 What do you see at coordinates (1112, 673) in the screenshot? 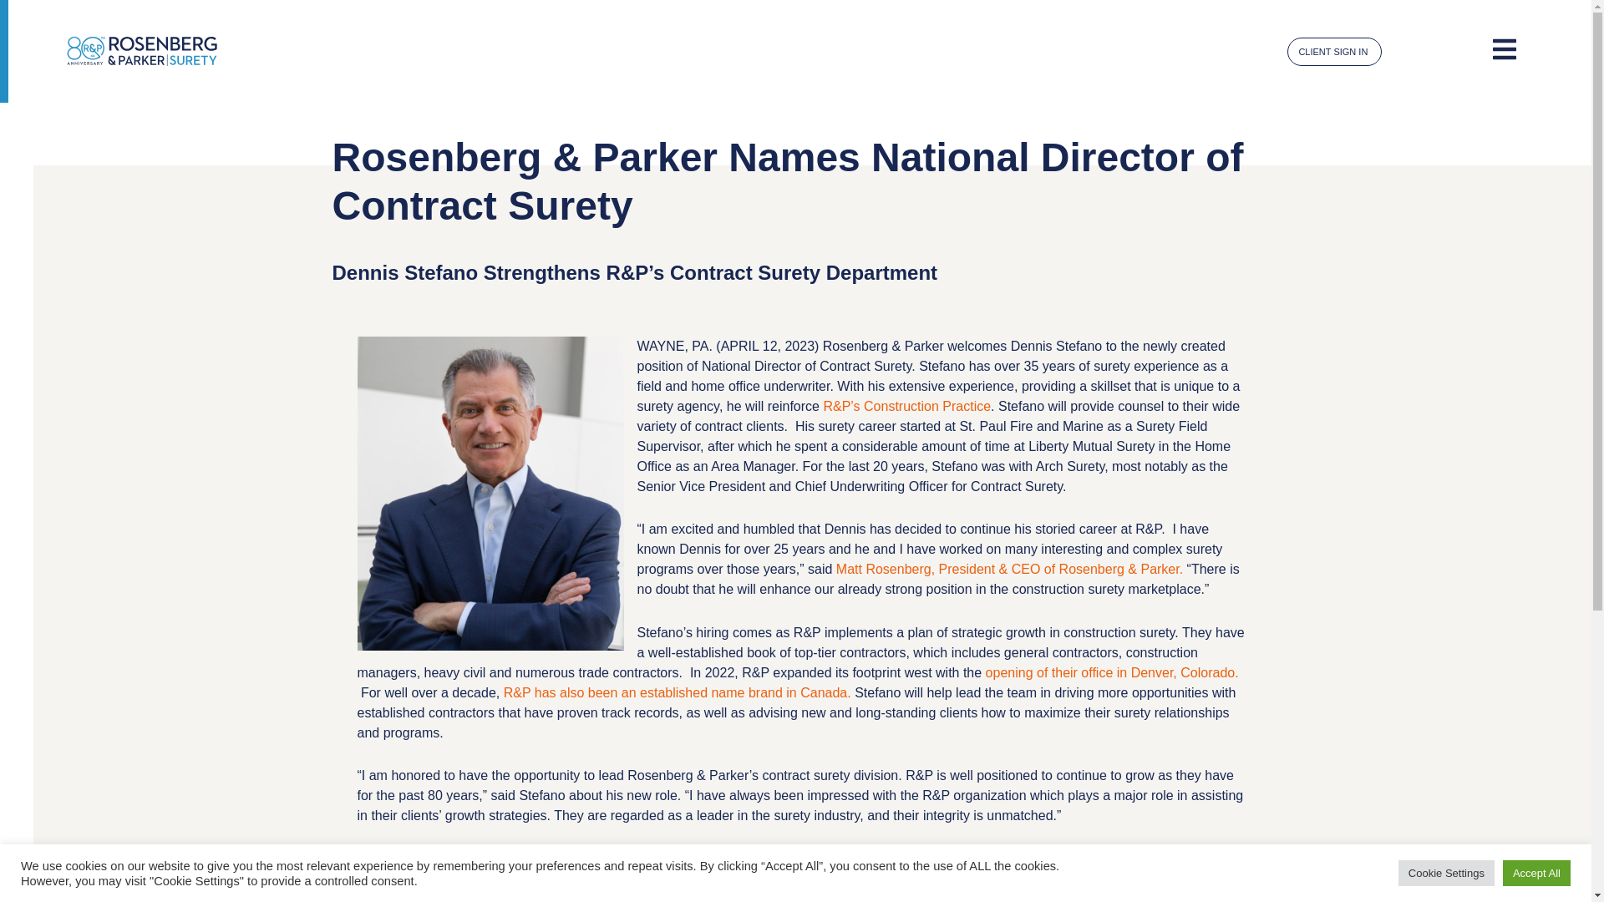
I see `opening of their office in Denver, Colorado.` at bounding box center [1112, 673].